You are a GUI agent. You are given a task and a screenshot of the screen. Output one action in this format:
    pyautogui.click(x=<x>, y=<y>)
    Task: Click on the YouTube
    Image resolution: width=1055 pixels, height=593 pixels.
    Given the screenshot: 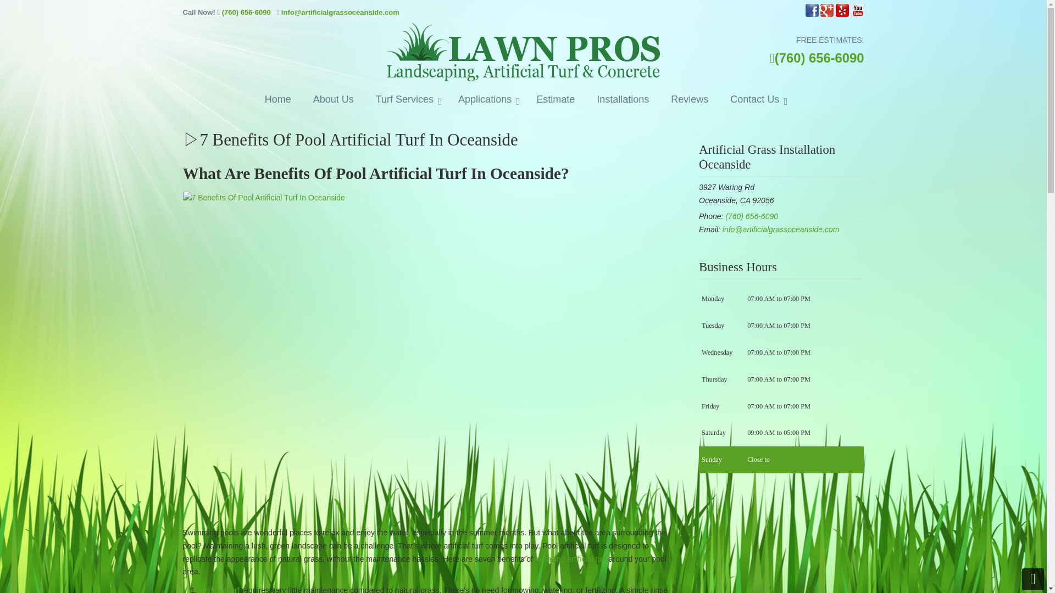 What is the action you would take?
    pyautogui.click(x=857, y=14)
    